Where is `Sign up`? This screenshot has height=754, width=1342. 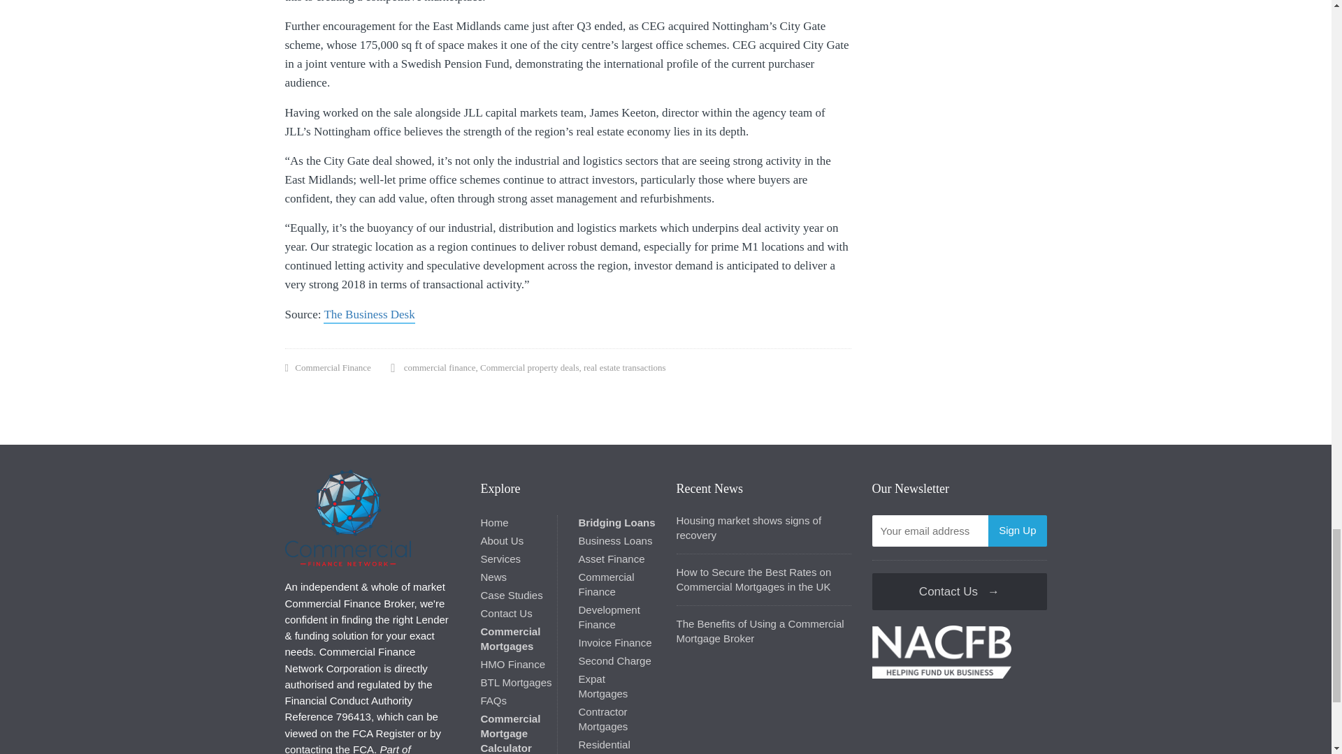 Sign up is located at coordinates (1017, 531).